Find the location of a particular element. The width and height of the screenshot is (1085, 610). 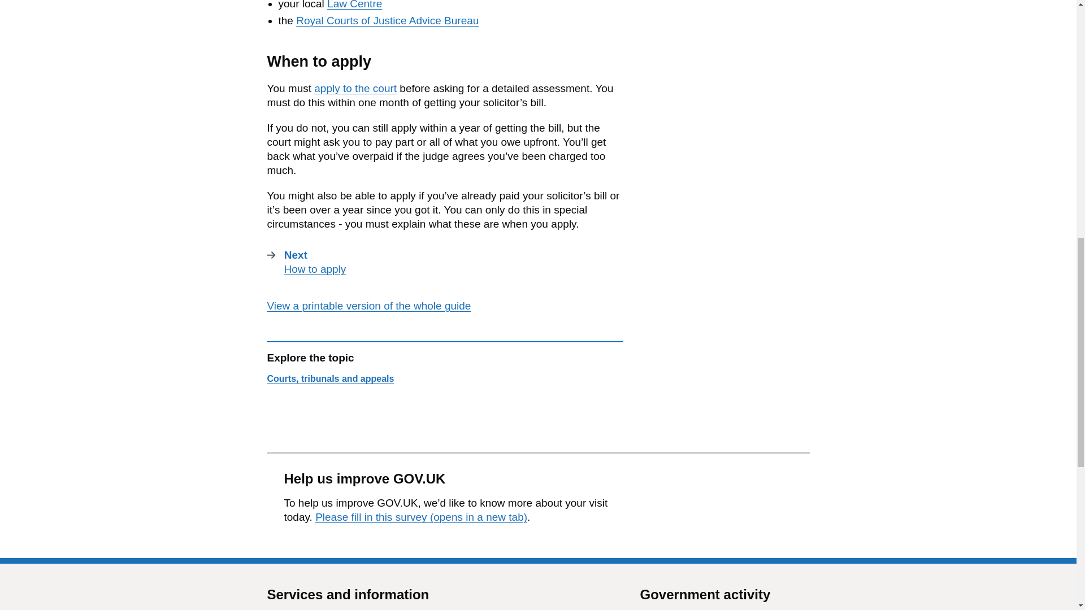

View a printable version of the whole guide is located at coordinates (368, 306).